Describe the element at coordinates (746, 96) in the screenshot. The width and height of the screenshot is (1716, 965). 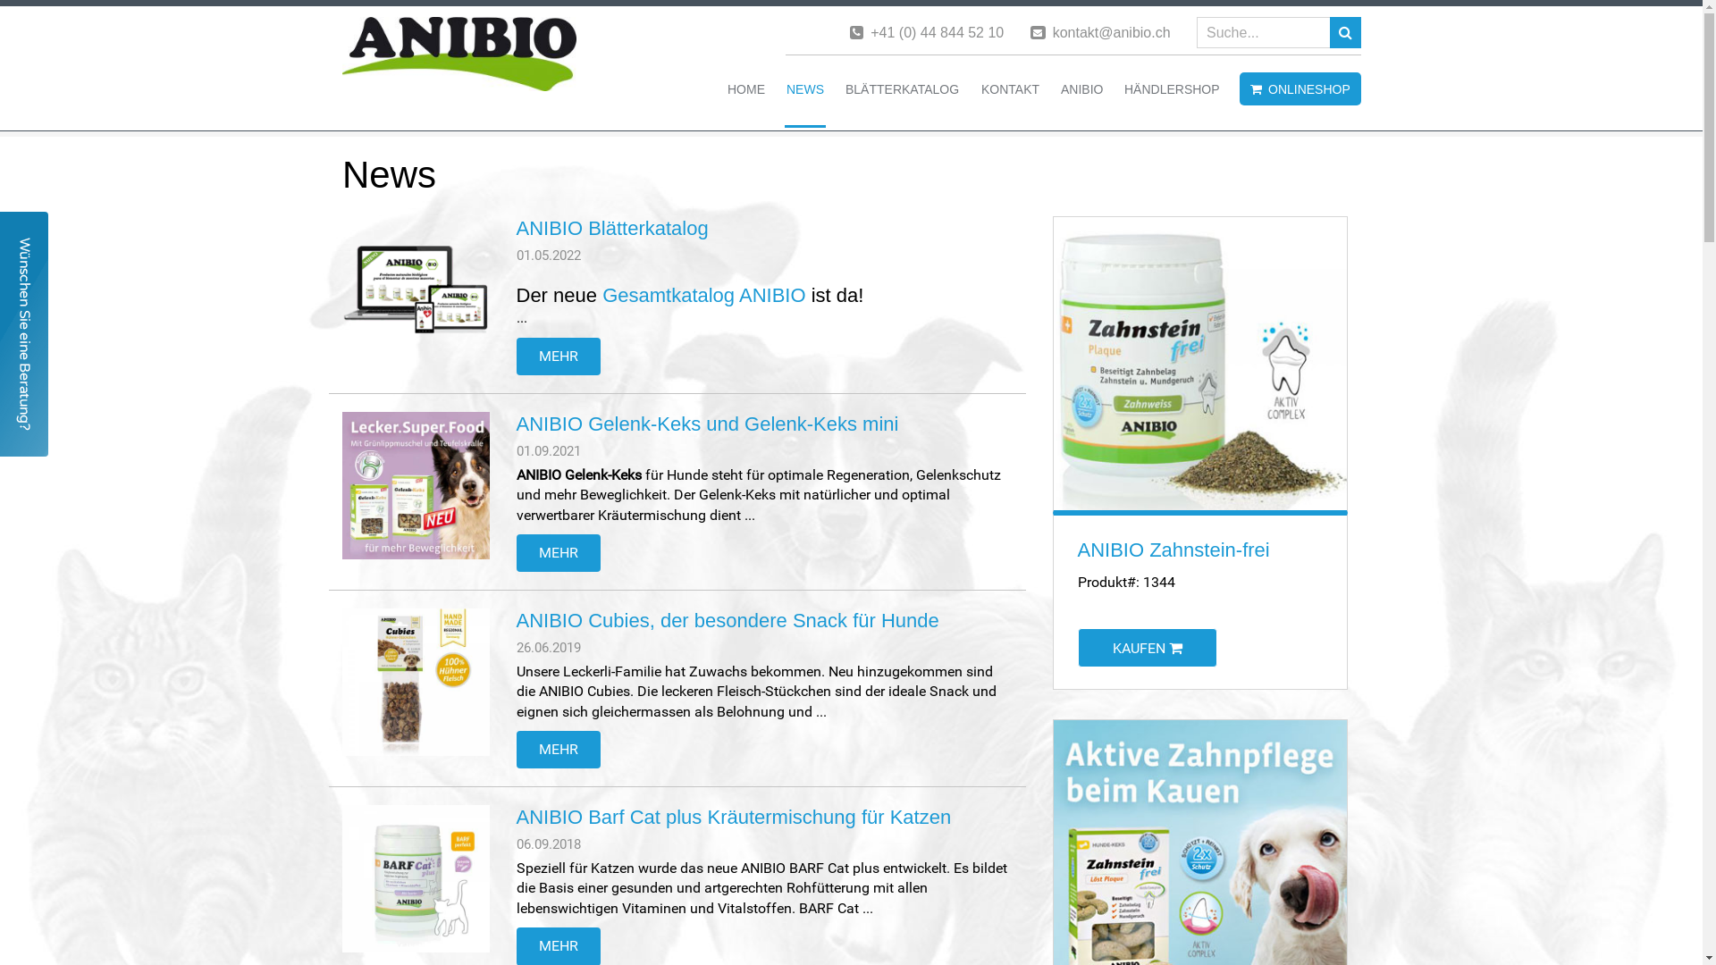
I see `HOME` at that location.